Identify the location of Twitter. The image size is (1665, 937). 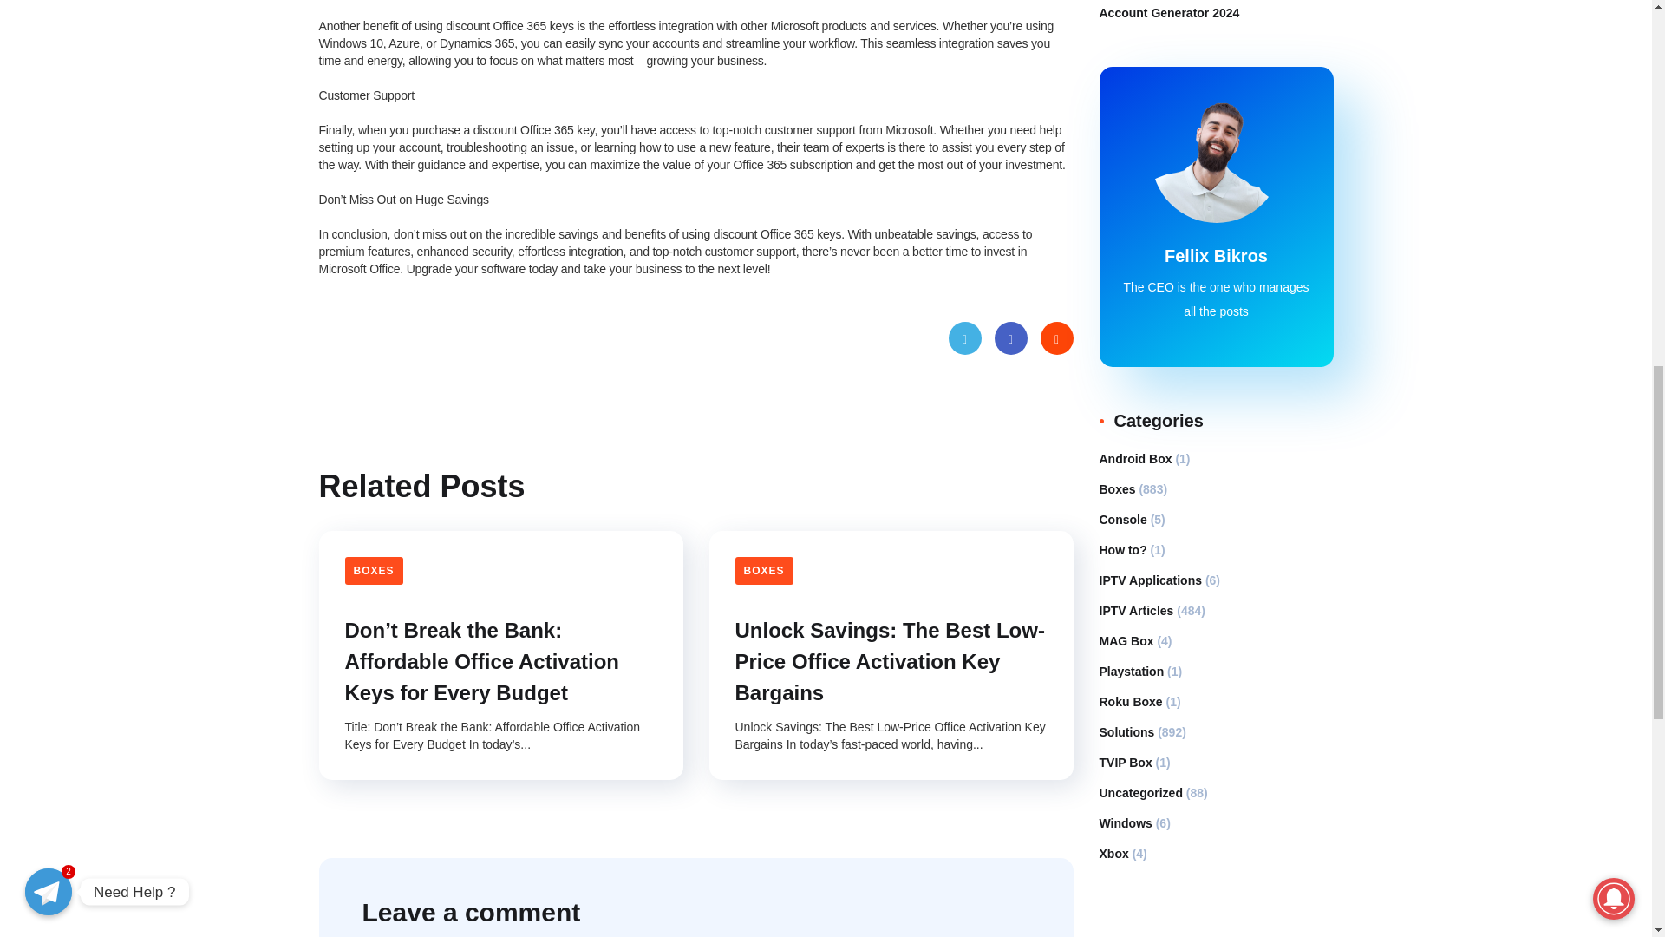
(965, 338).